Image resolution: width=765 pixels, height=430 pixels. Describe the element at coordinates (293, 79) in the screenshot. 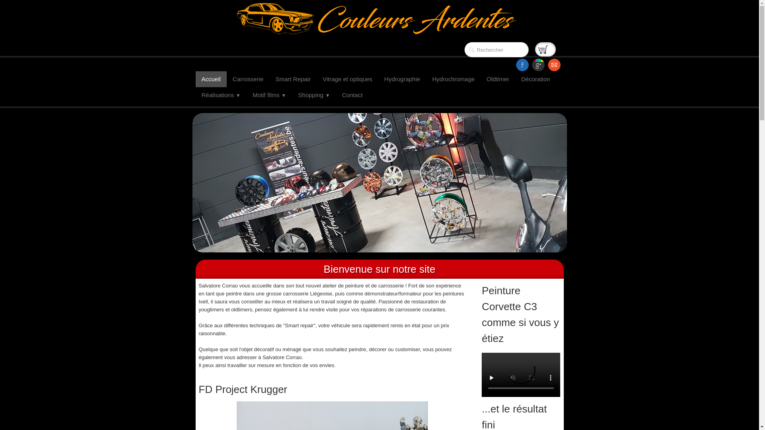

I see `Smart Repair` at that location.